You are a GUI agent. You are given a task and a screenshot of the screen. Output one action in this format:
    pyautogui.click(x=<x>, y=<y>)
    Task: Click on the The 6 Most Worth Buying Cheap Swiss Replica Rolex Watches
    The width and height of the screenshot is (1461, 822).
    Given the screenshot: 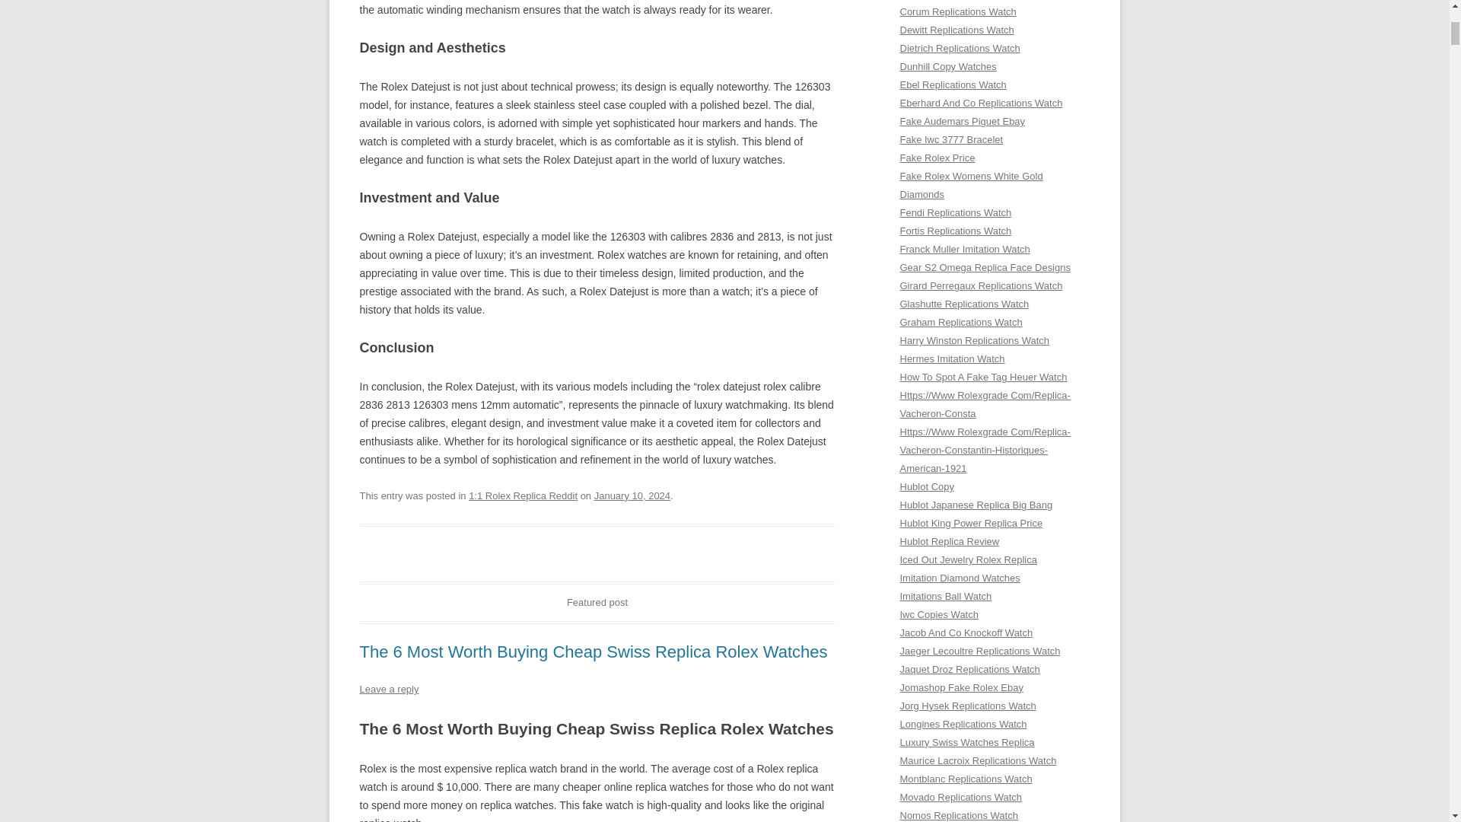 What is the action you would take?
    pyautogui.click(x=593, y=652)
    